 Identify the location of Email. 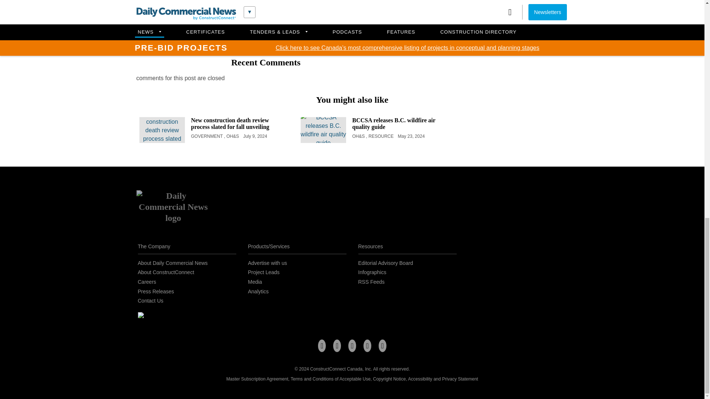
(283, 30).